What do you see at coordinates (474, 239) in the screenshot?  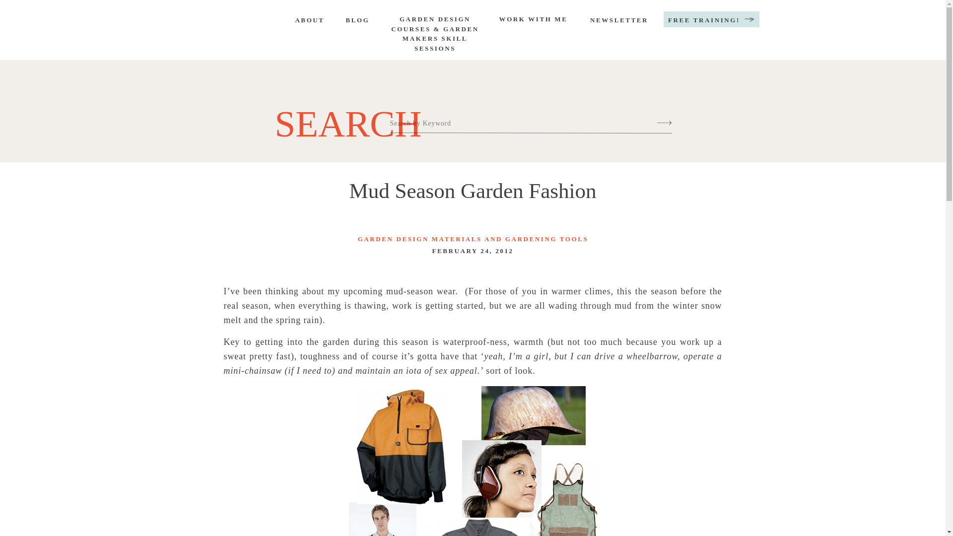 I see `GARDEN DESIGN MATERIALS AND GARDENING TOOLS` at bounding box center [474, 239].